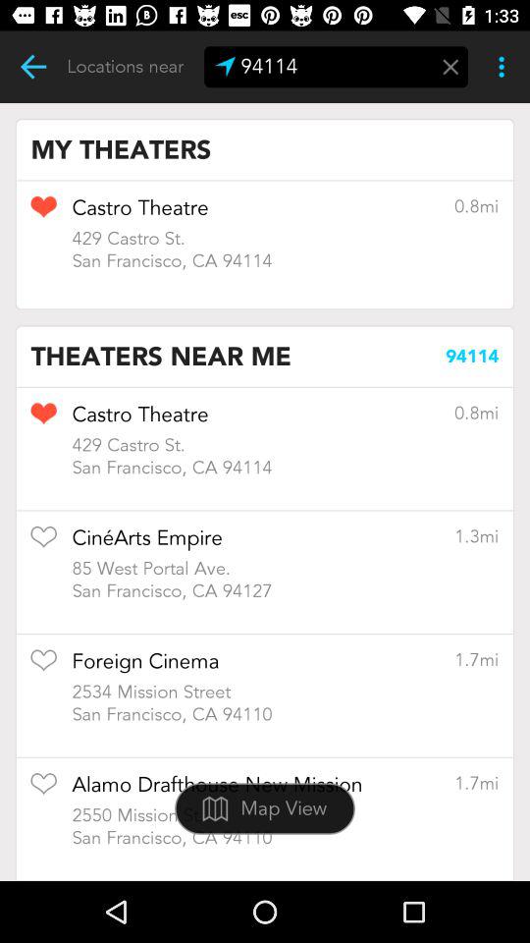 Image resolution: width=530 pixels, height=943 pixels. Describe the element at coordinates (450, 67) in the screenshot. I see `delete` at that location.